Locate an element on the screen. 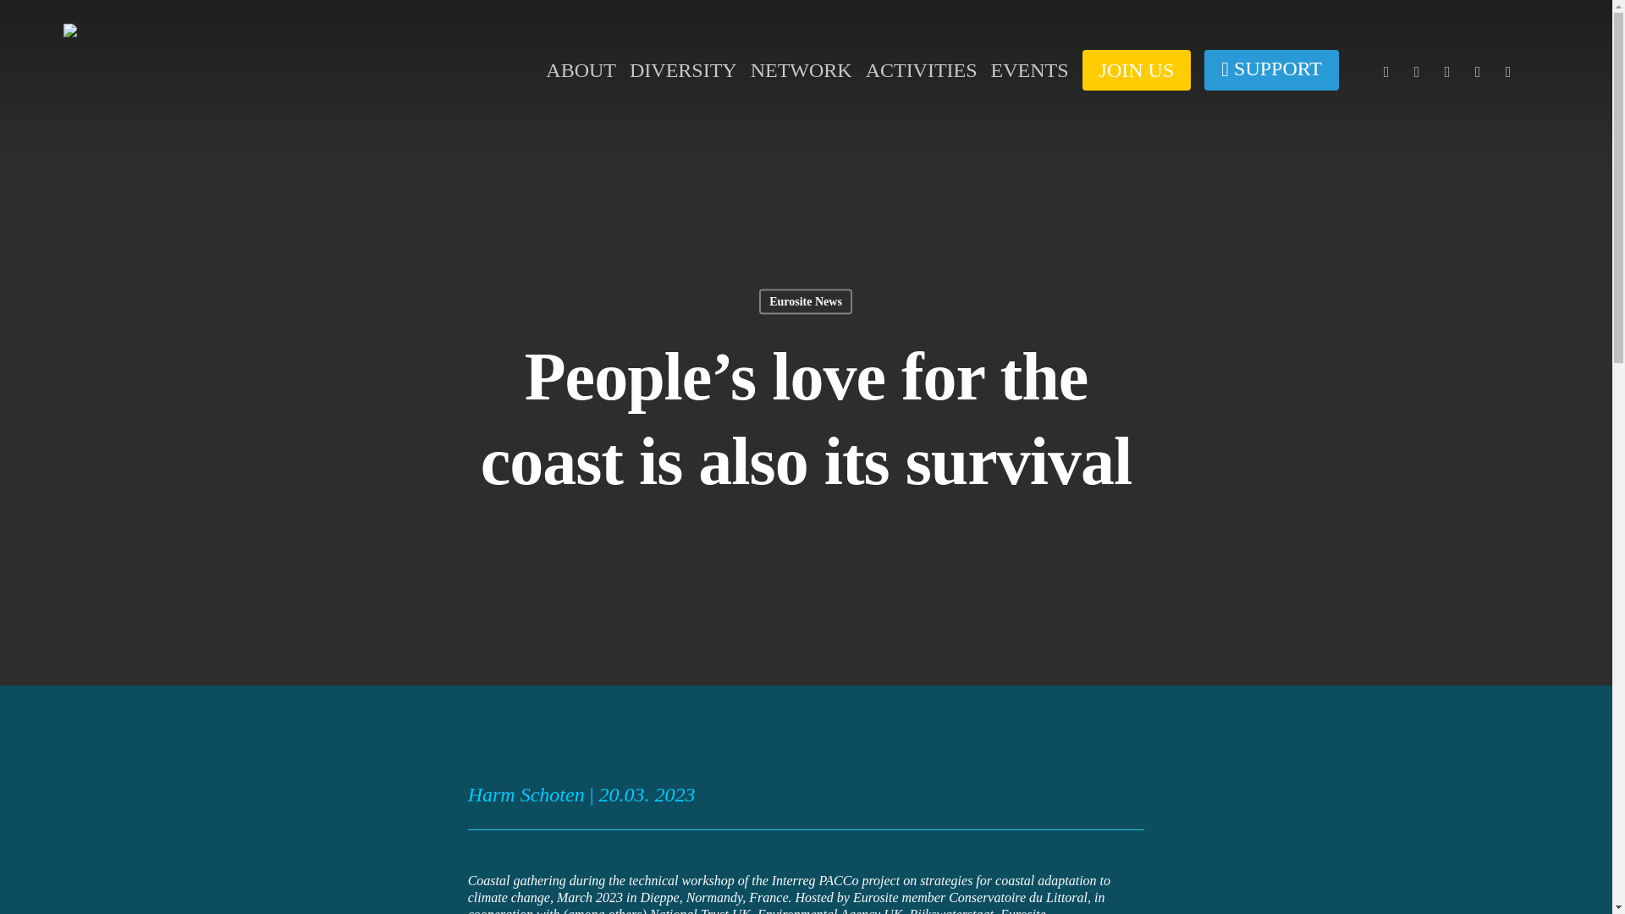 This screenshot has height=914, width=1625. EVENTS is located at coordinates (1030, 69).